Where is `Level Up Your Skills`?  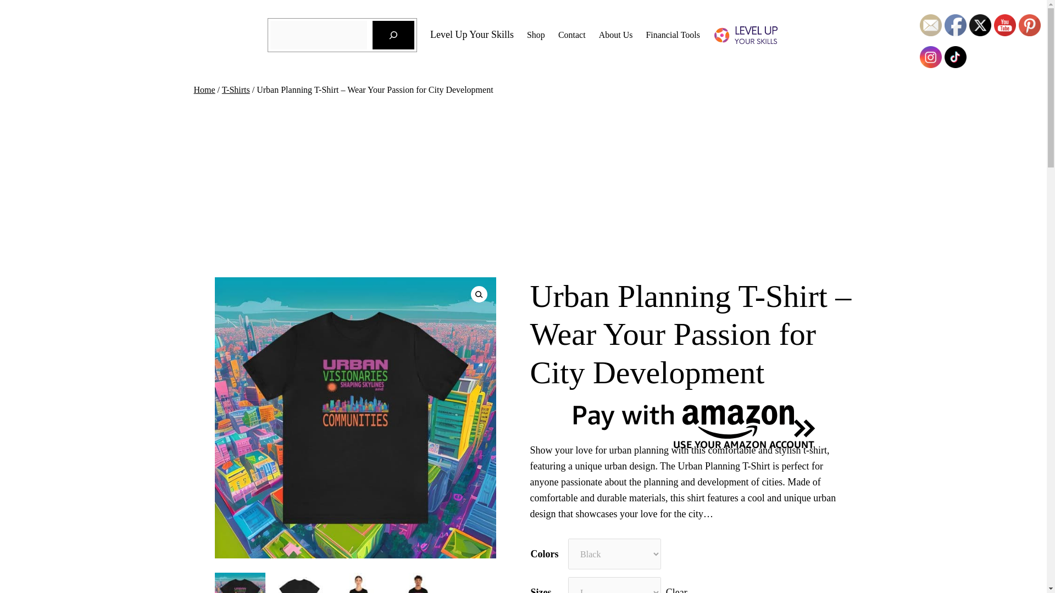
Level Up Your Skills is located at coordinates (472, 34).